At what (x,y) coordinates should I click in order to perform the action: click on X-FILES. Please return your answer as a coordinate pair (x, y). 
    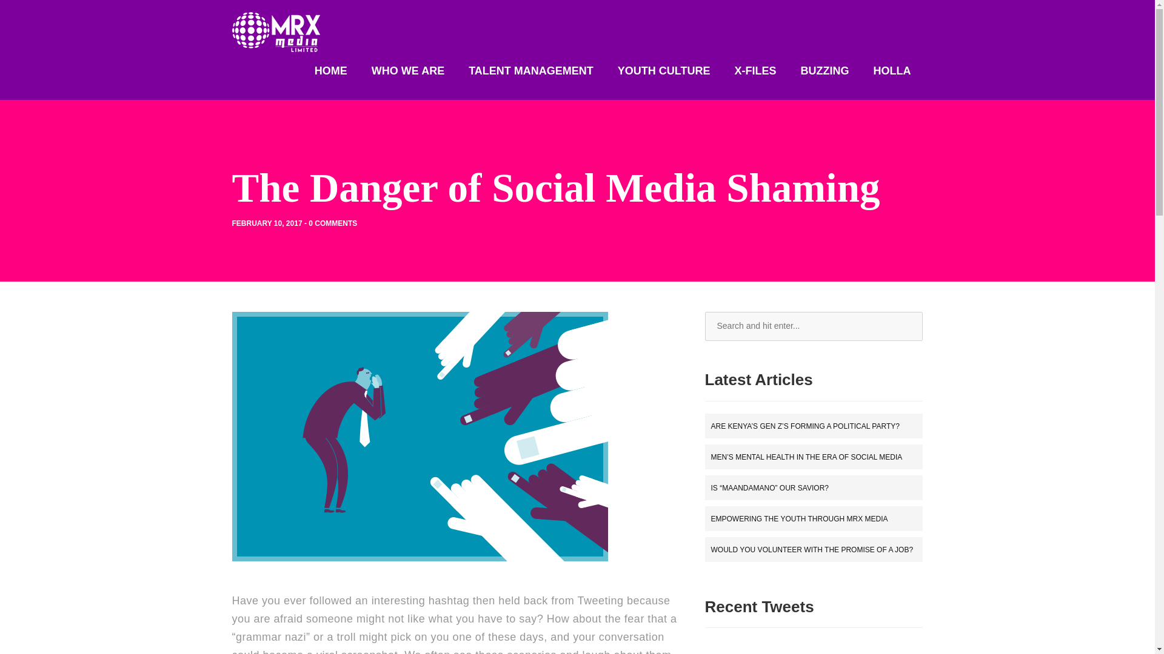
    Looking at the image, I should click on (755, 70).